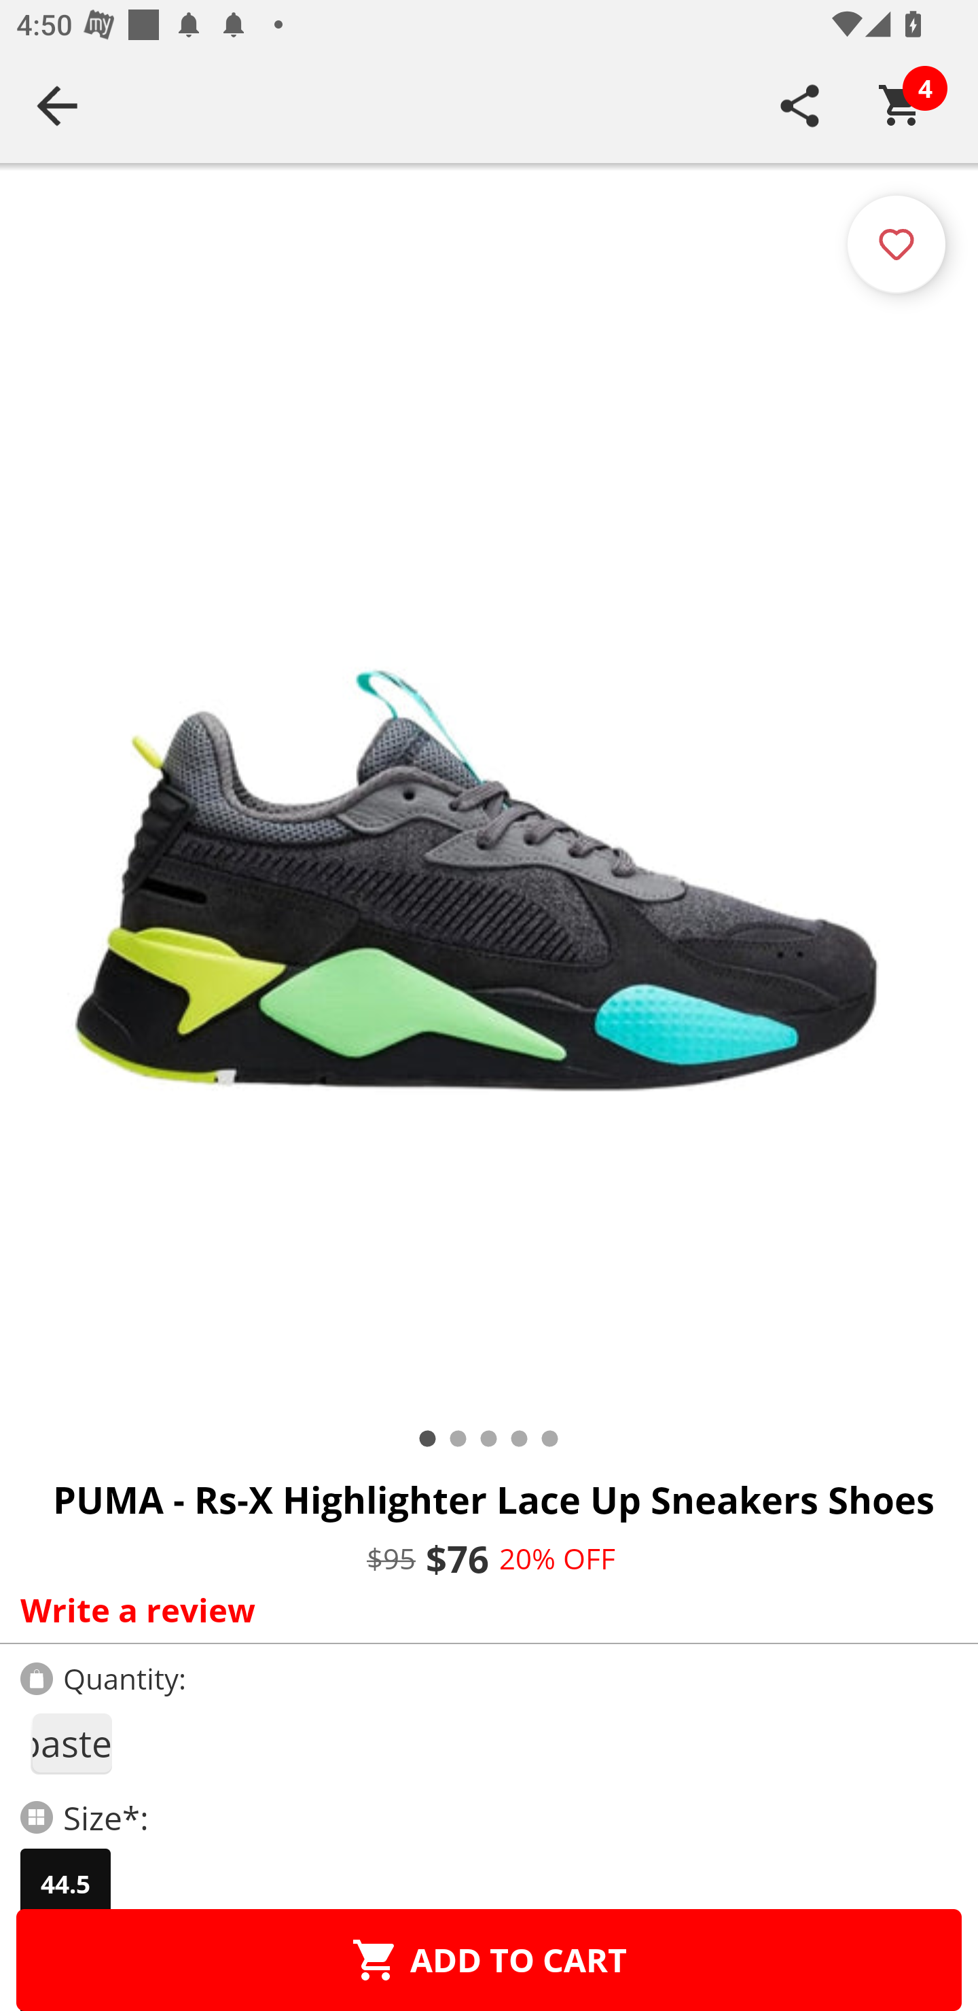 Image resolution: width=978 pixels, height=2011 pixels. Describe the element at coordinates (800, 105) in the screenshot. I see `SHARE` at that location.